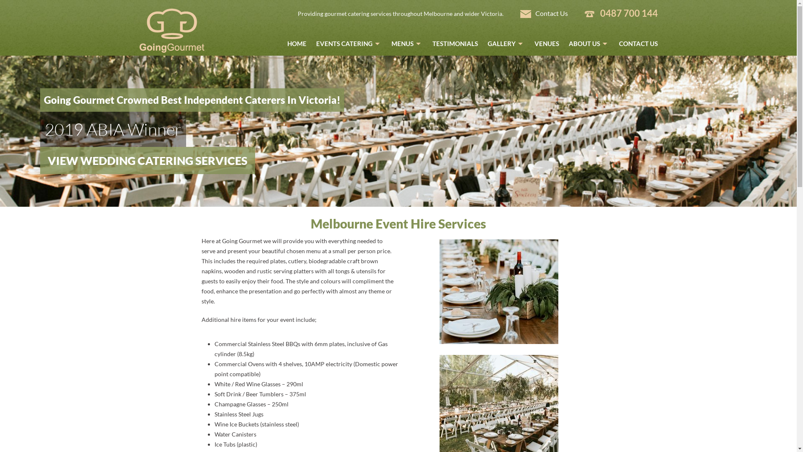 Image resolution: width=803 pixels, height=452 pixels. I want to click on ABOUT US, so click(589, 44).